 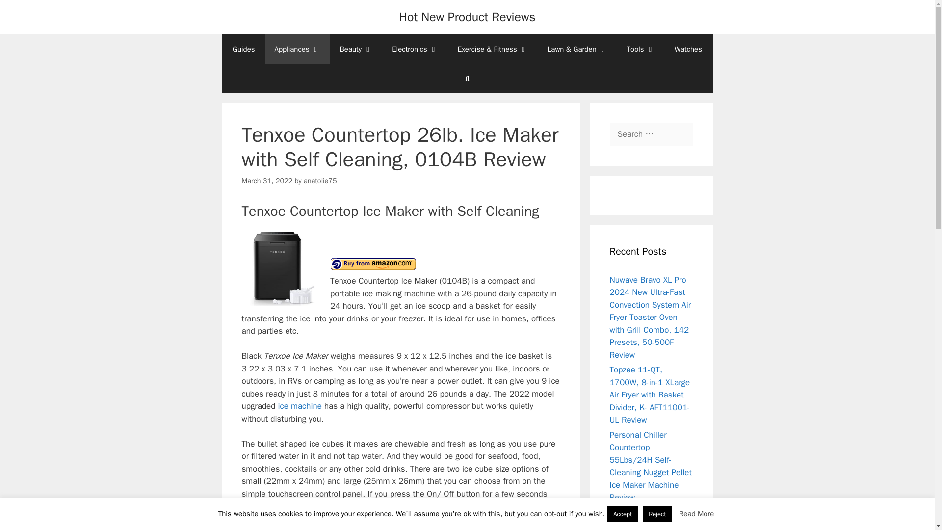 I want to click on View all posts by anatolie75, so click(x=320, y=180).